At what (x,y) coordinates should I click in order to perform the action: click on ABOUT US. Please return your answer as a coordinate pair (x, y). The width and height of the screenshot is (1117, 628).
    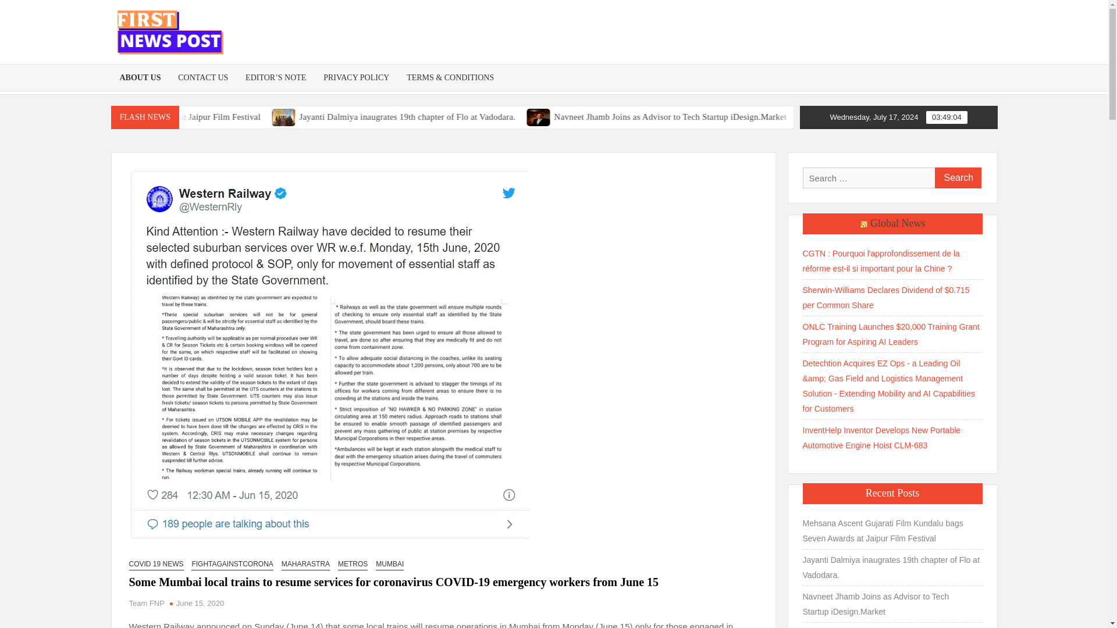
    Looking at the image, I should click on (140, 77).